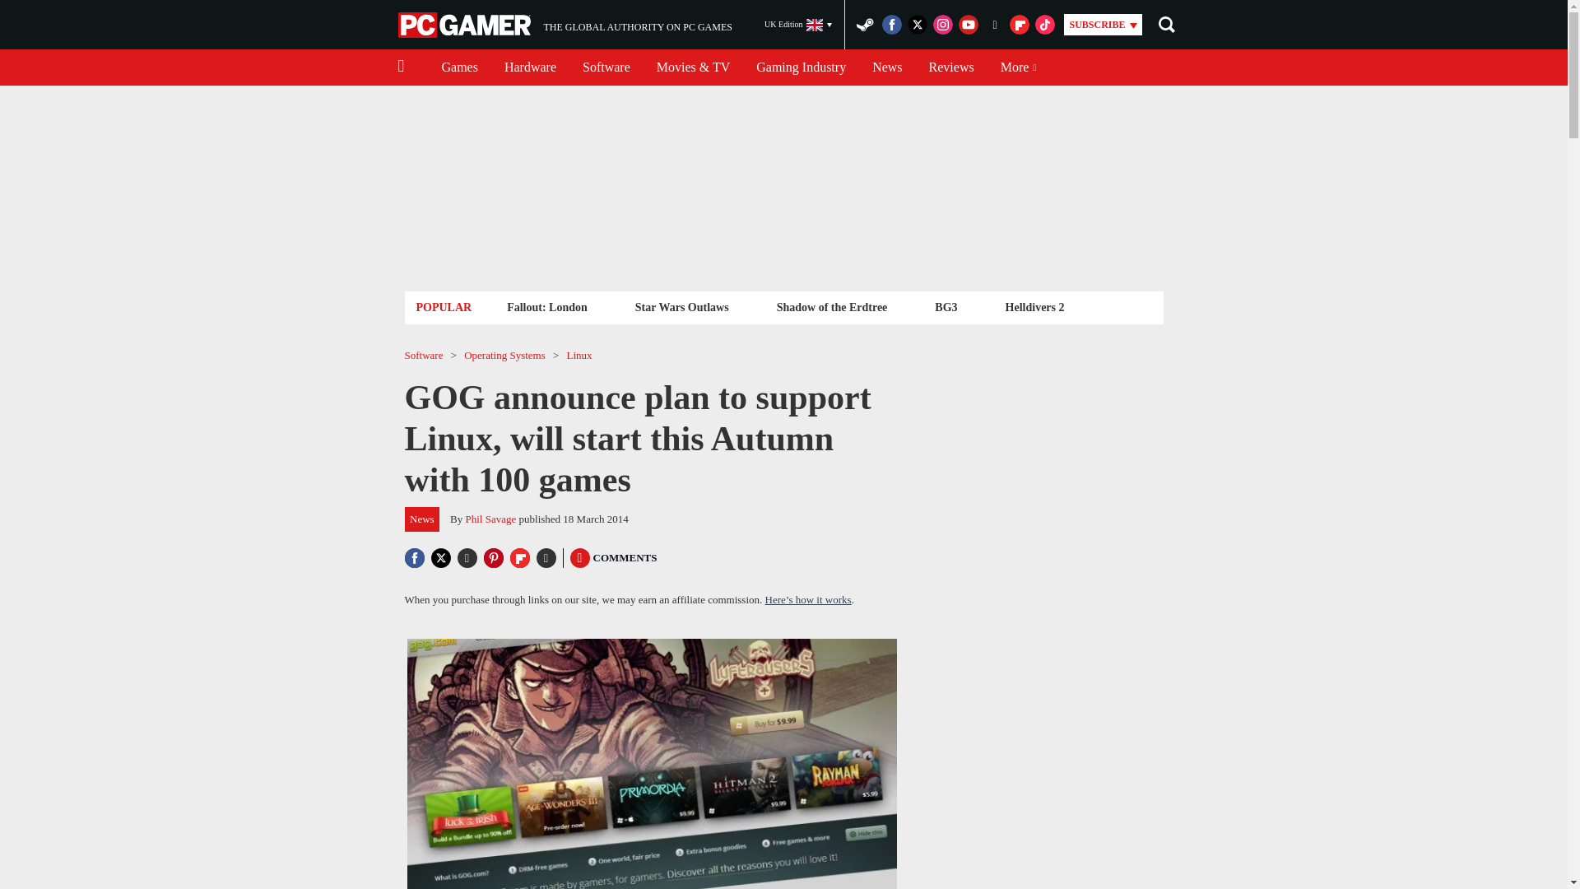  I want to click on PC Gamer, so click(565, 25).